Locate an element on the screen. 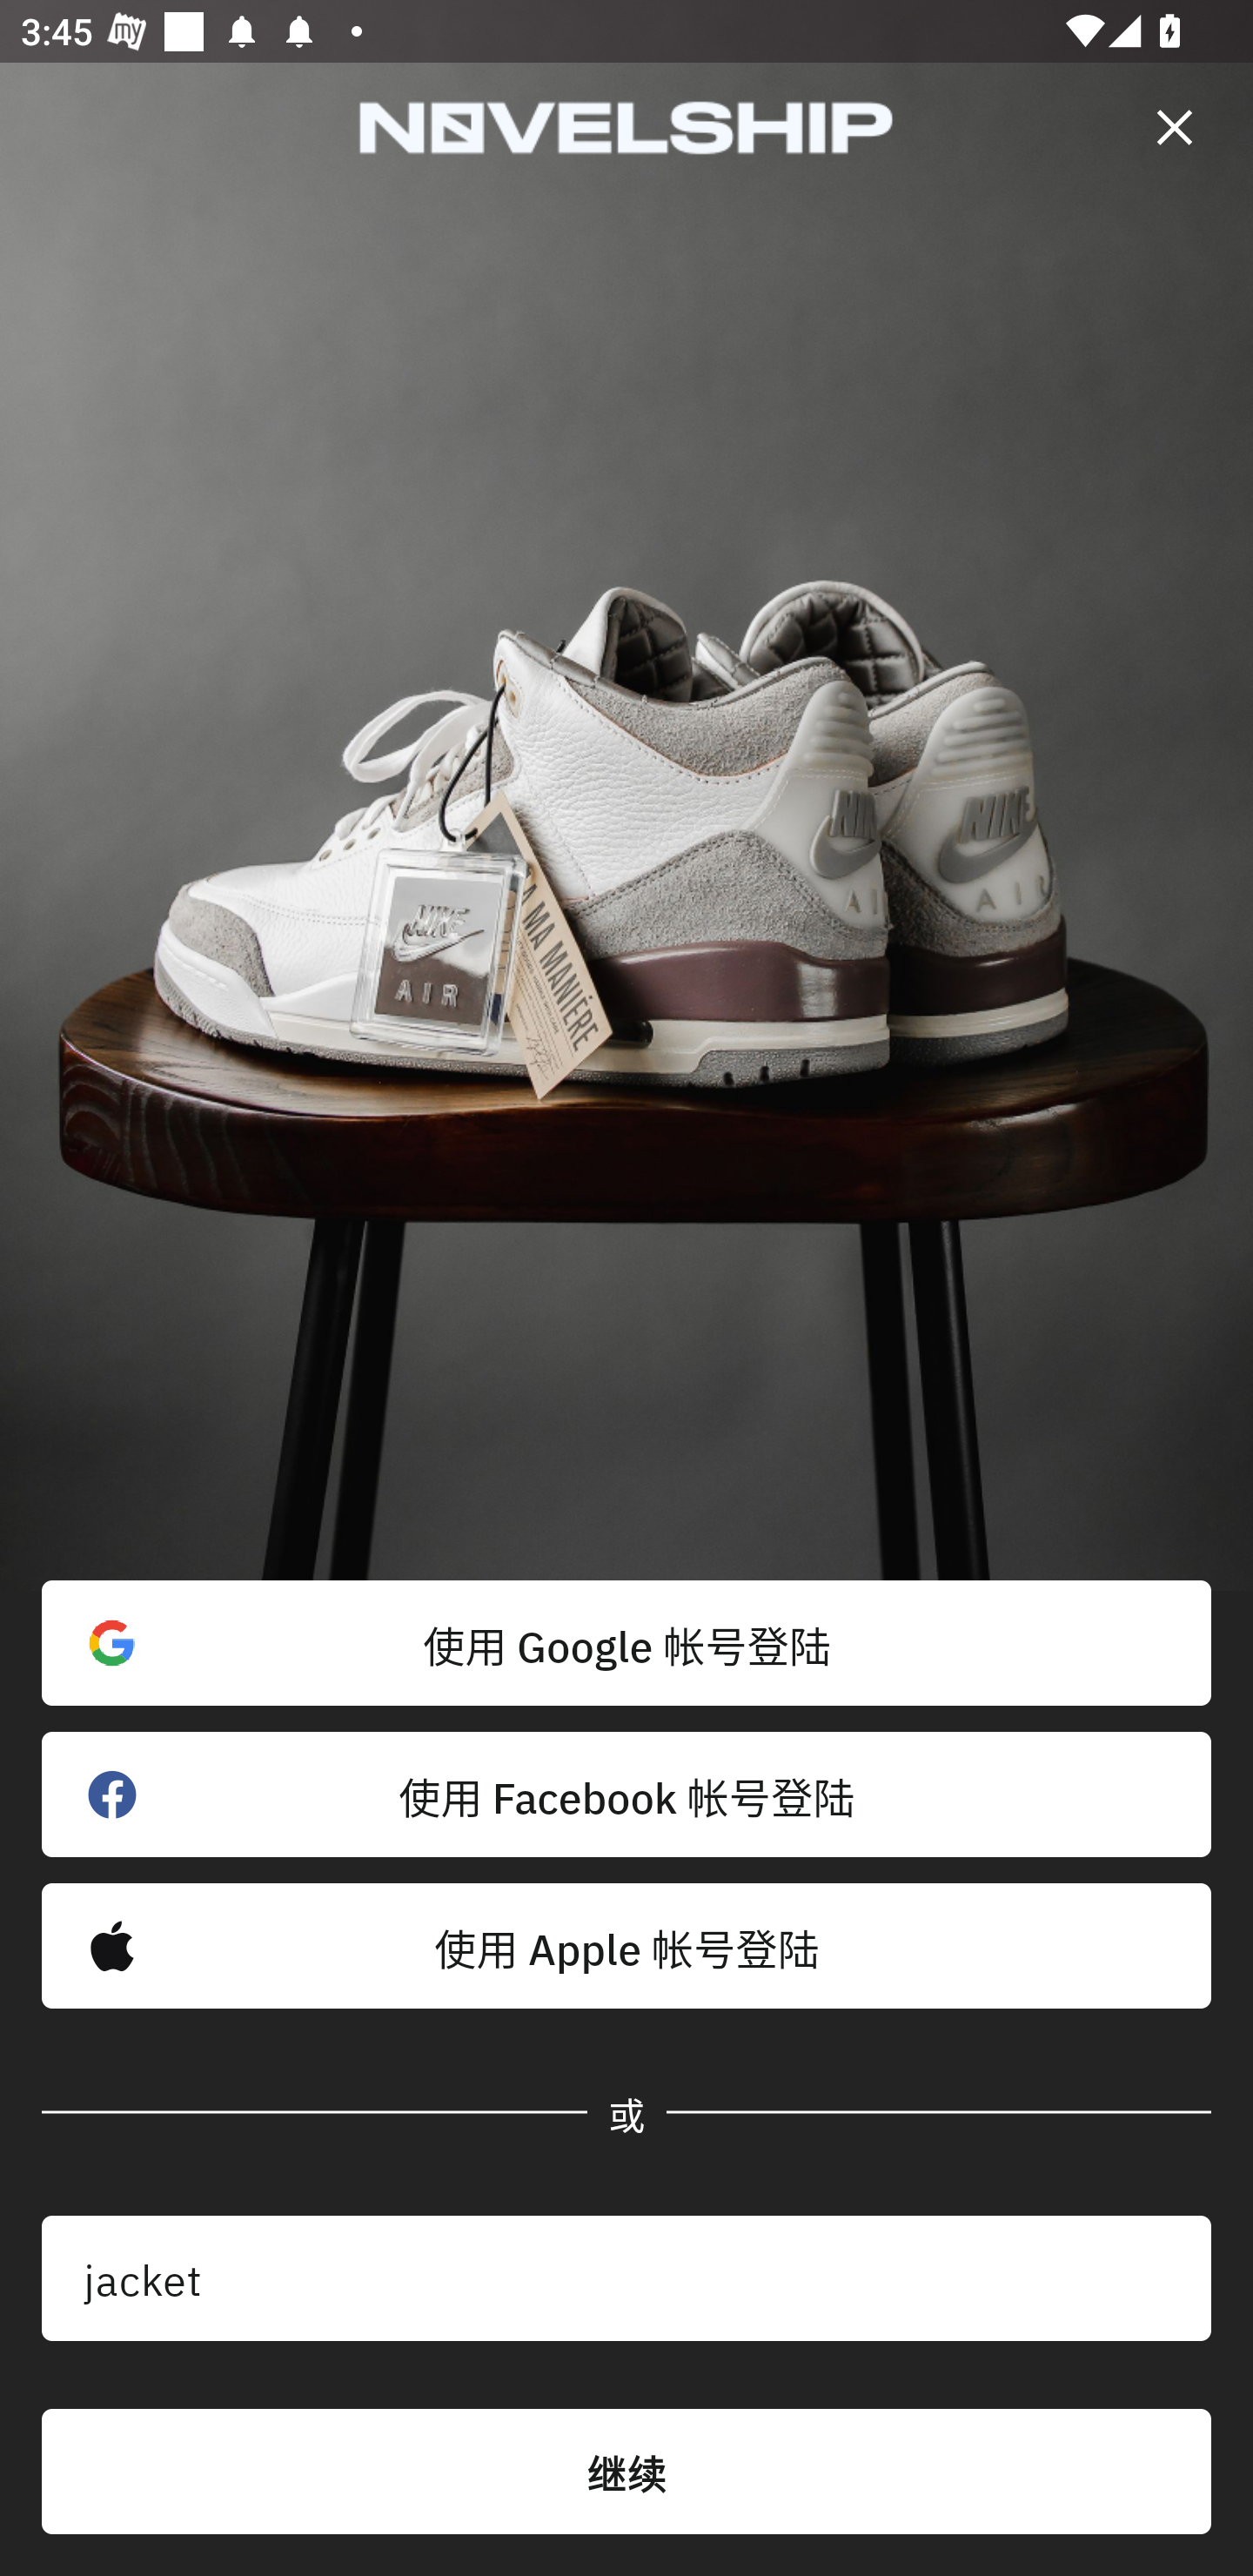 The height and width of the screenshot is (2576, 1253). jacket is located at coordinates (626, 2278).